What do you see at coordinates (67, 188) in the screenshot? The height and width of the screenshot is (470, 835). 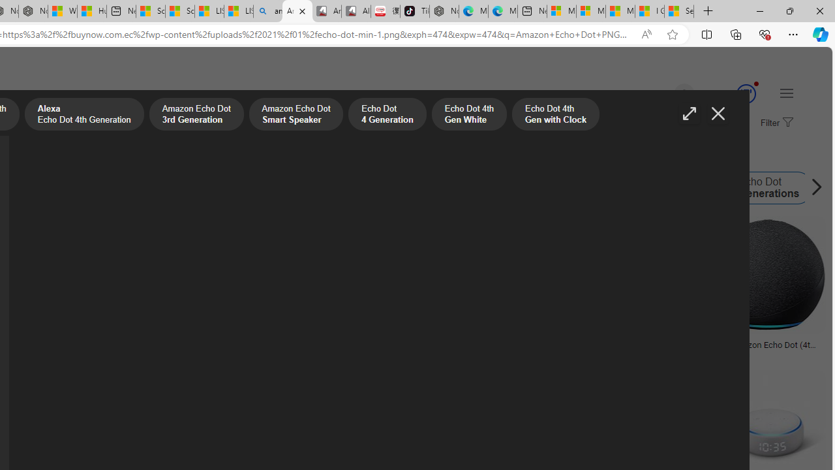 I see `Amazon Echo Dot 4th Gen` at bounding box center [67, 188].